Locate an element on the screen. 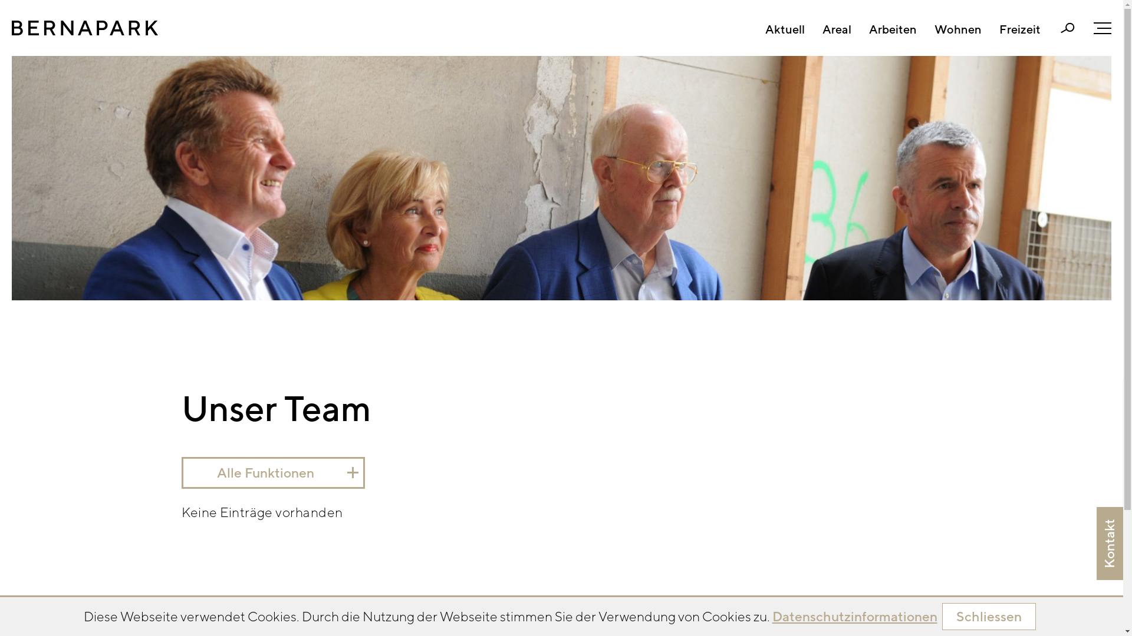  Datenschutzinformationen is located at coordinates (855, 616).